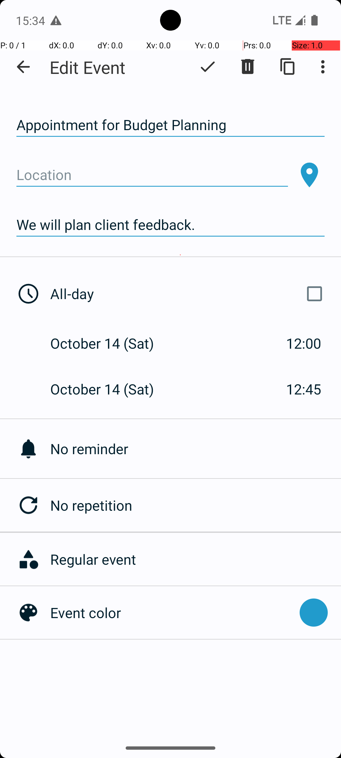 This screenshot has height=758, width=341. I want to click on Appointment for Budget Planning, so click(170, 125).